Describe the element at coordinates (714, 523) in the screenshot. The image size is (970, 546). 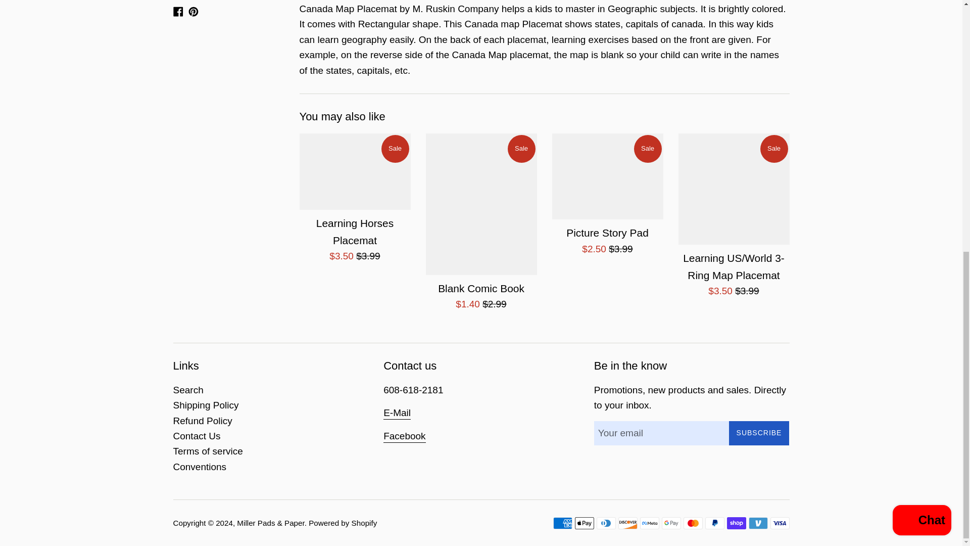
I see `PayPal` at that location.